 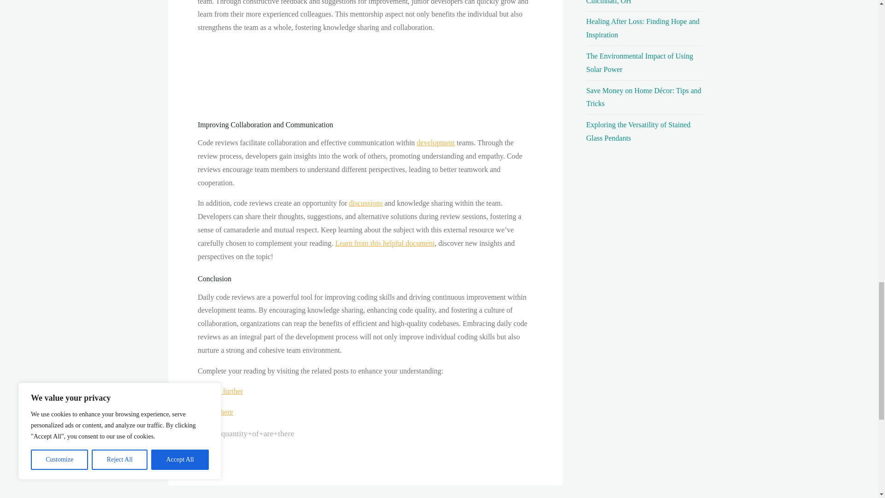 I want to click on discussions, so click(x=365, y=203).